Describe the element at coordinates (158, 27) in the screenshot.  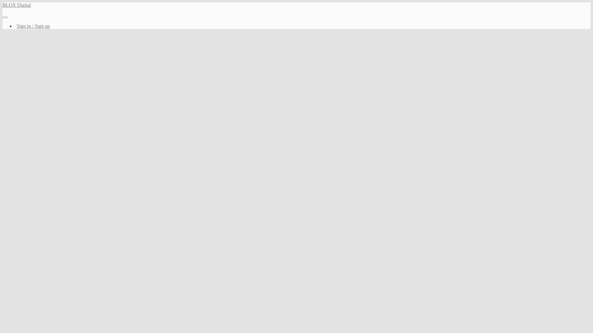
I see `BLOX CMS` at that location.